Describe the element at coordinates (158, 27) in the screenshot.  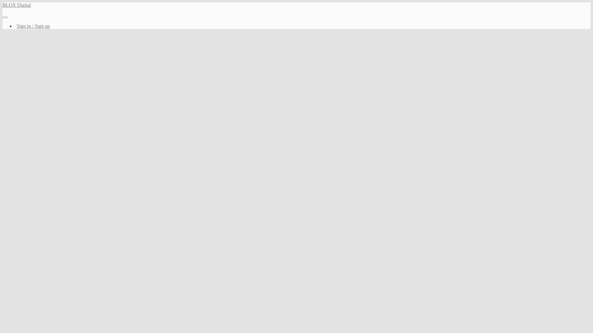
I see `BLOX CMS` at that location.